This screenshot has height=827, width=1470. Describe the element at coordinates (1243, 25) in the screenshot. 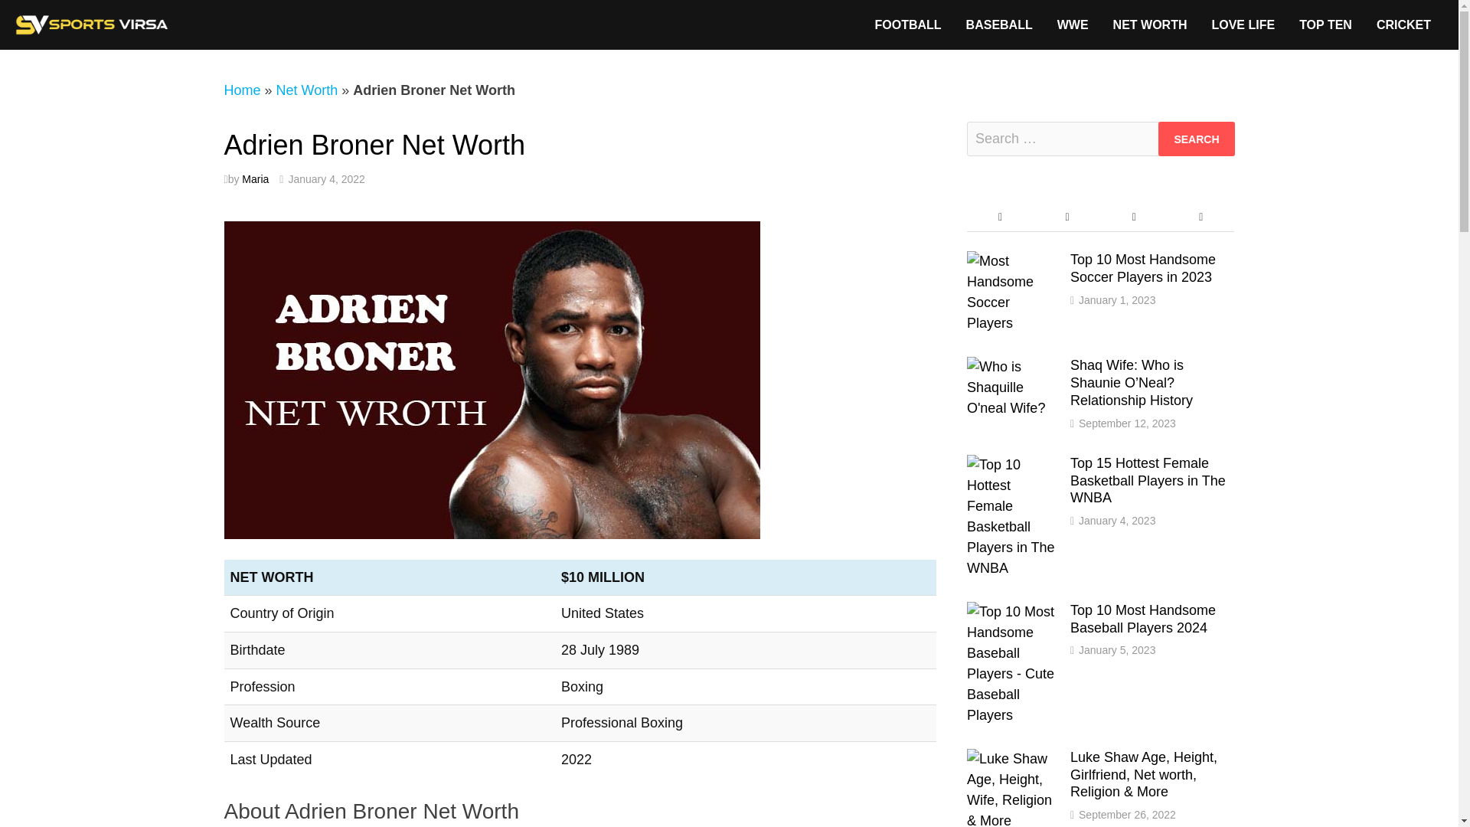

I see `LOVE LIFE` at that location.